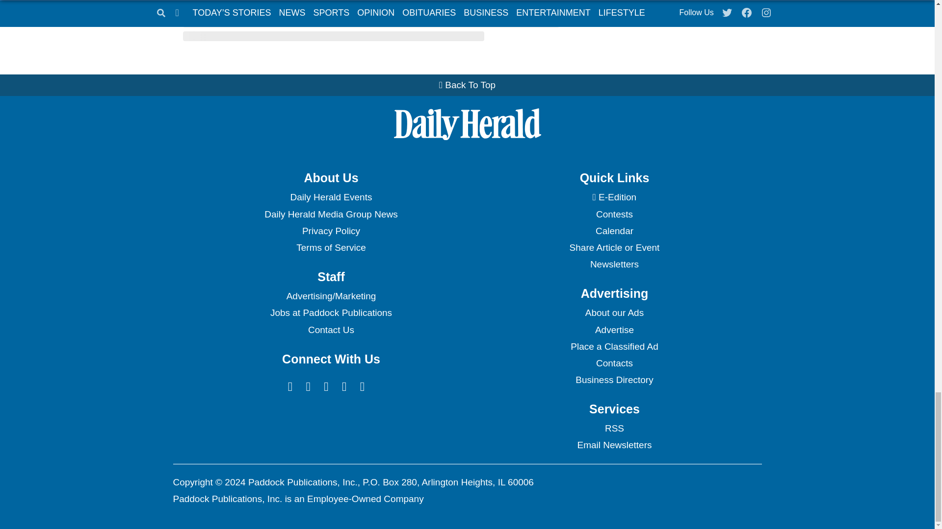 This screenshot has height=529, width=942. Describe the element at coordinates (614, 197) in the screenshot. I see `Daily Herald Digital Newspaper` at that location.